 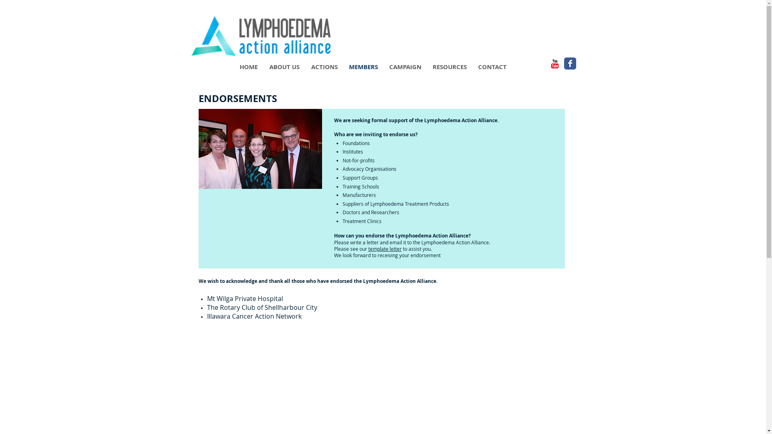 I want to click on RESOURCES, so click(x=449, y=67).